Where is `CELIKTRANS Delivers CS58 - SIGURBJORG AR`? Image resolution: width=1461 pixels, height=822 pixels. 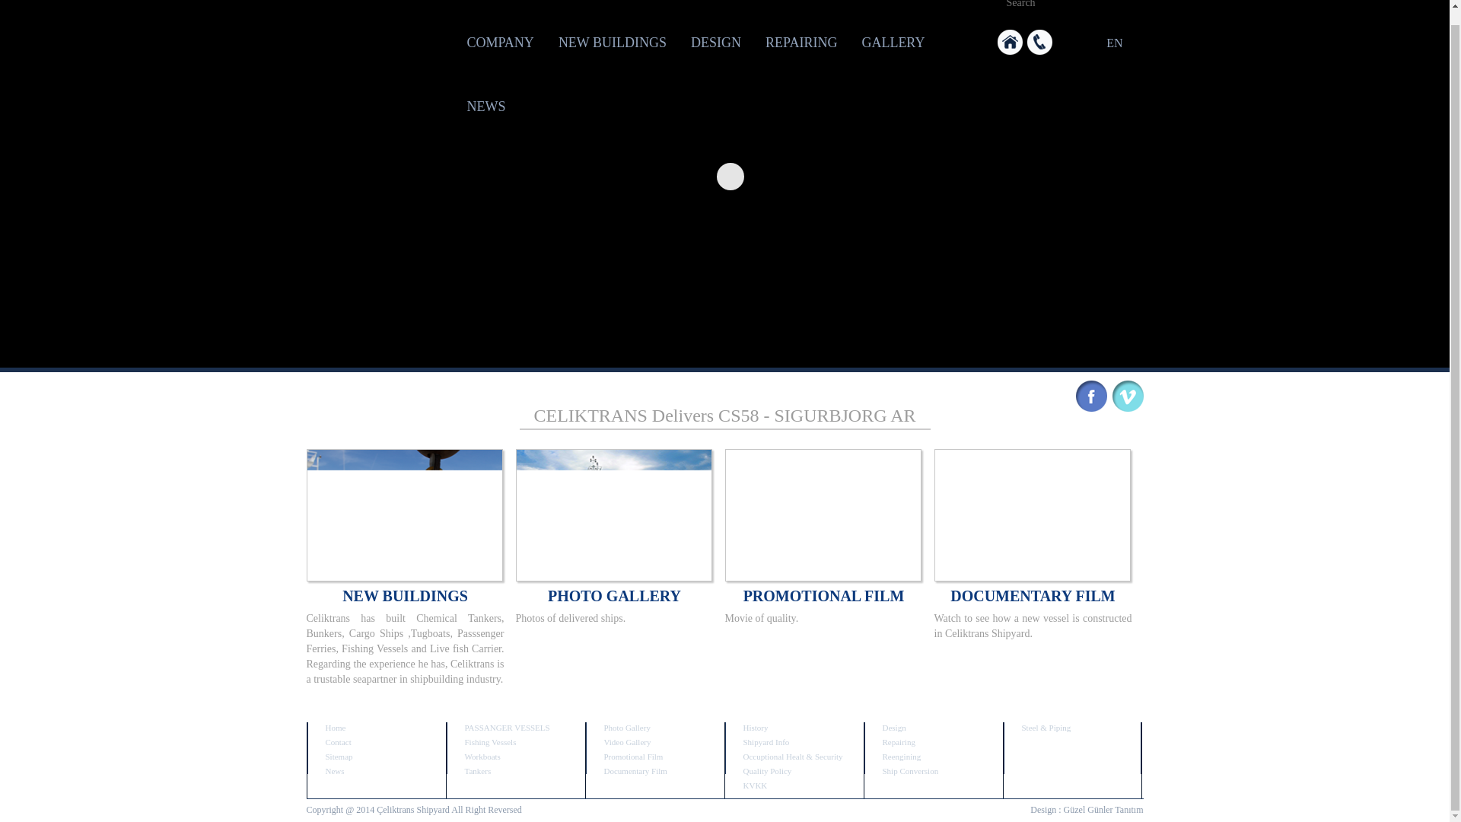
CELIKTRANS Delivers CS58 - SIGURBJORG AR is located at coordinates (724, 416).